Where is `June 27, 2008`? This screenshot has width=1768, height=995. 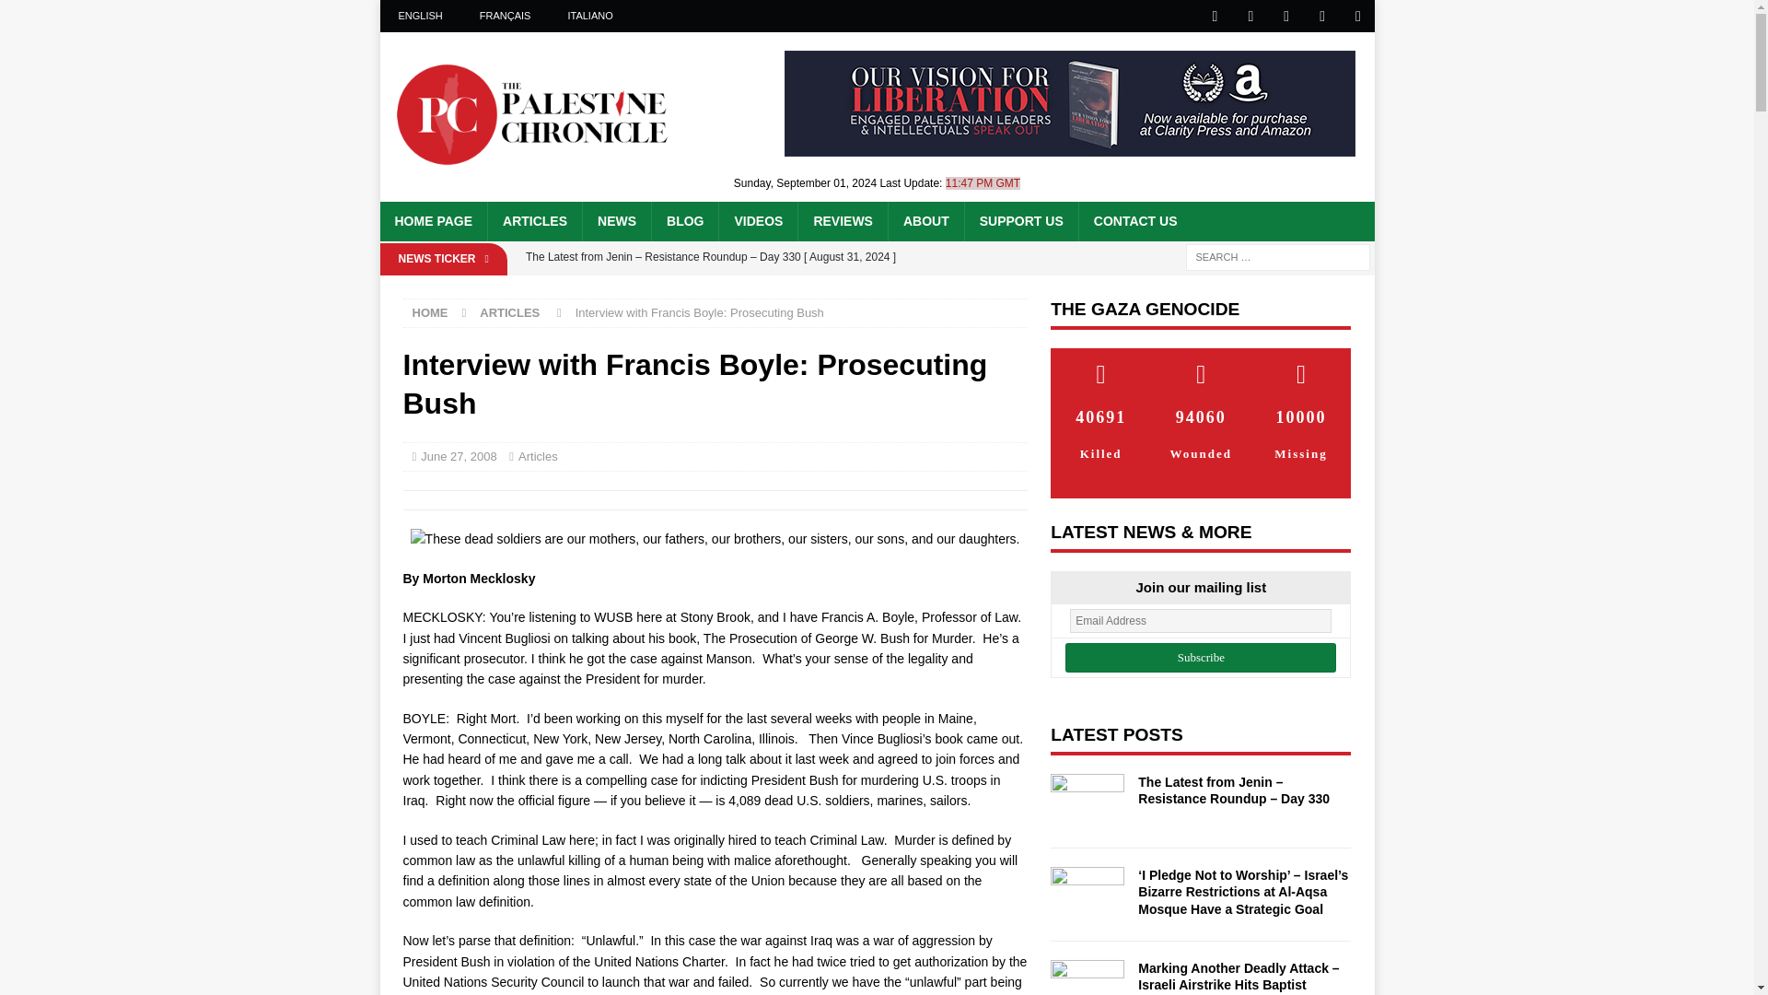 June 27, 2008 is located at coordinates (459, 457).